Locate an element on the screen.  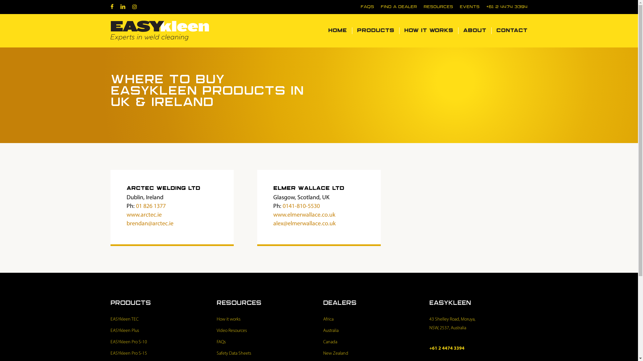
facebook is located at coordinates (112, 7).